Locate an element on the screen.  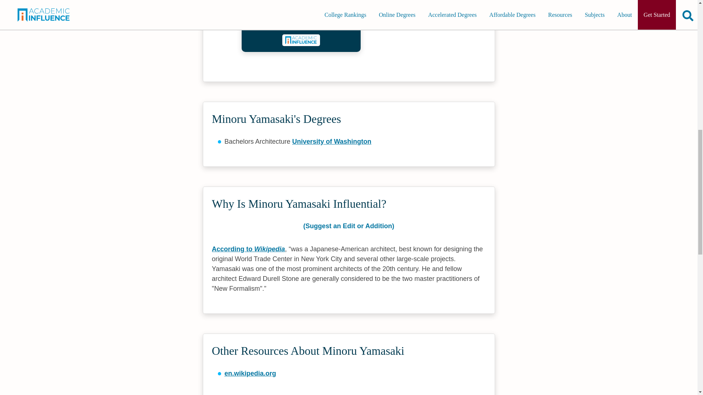
Engineering Degrees is located at coordinates (301, 23).